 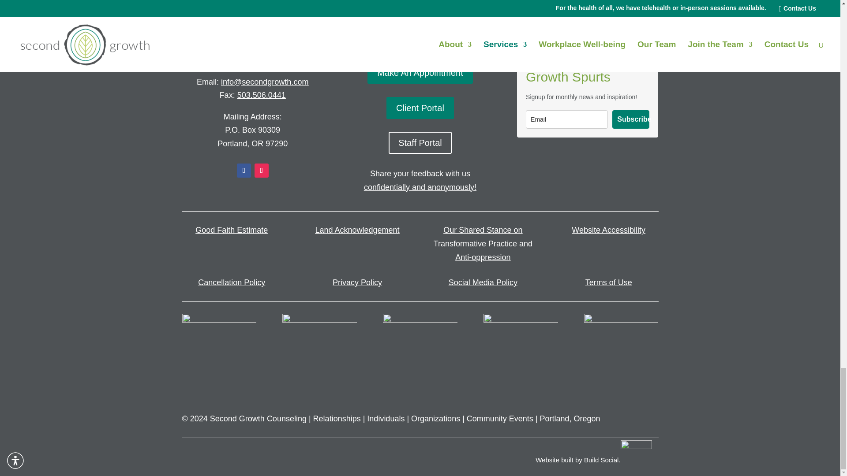 What do you see at coordinates (420, 351) in the screenshot?
I see `body and ability honoring badge` at bounding box center [420, 351].